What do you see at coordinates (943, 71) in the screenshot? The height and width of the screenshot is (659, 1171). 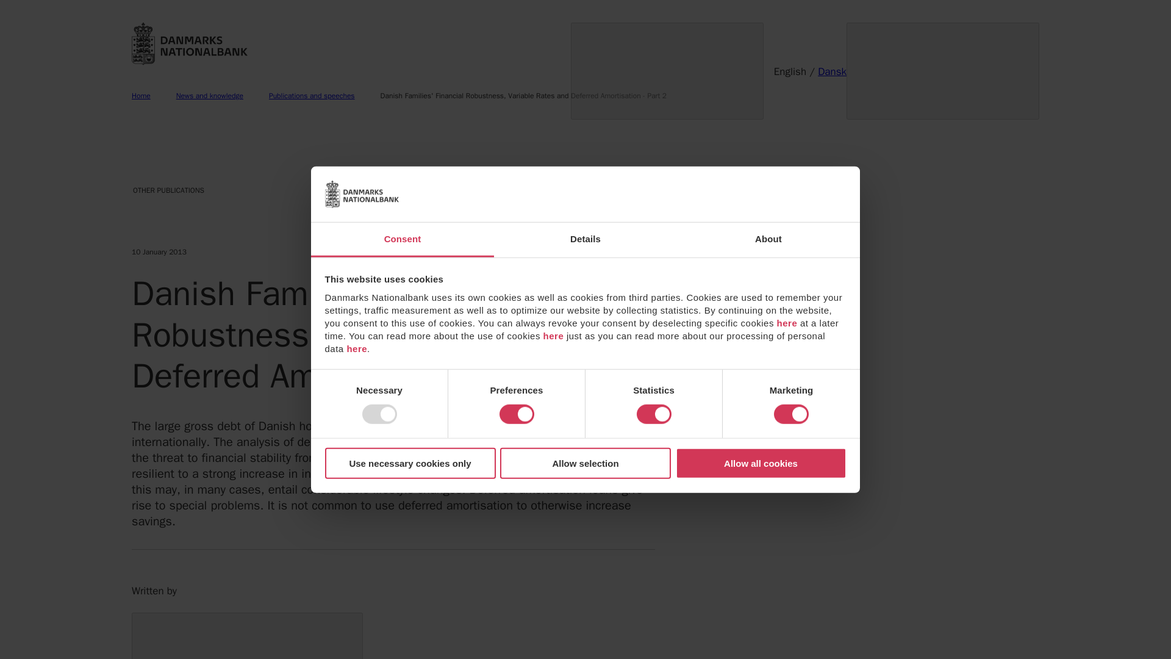 I see `Open search` at bounding box center [943, 71].